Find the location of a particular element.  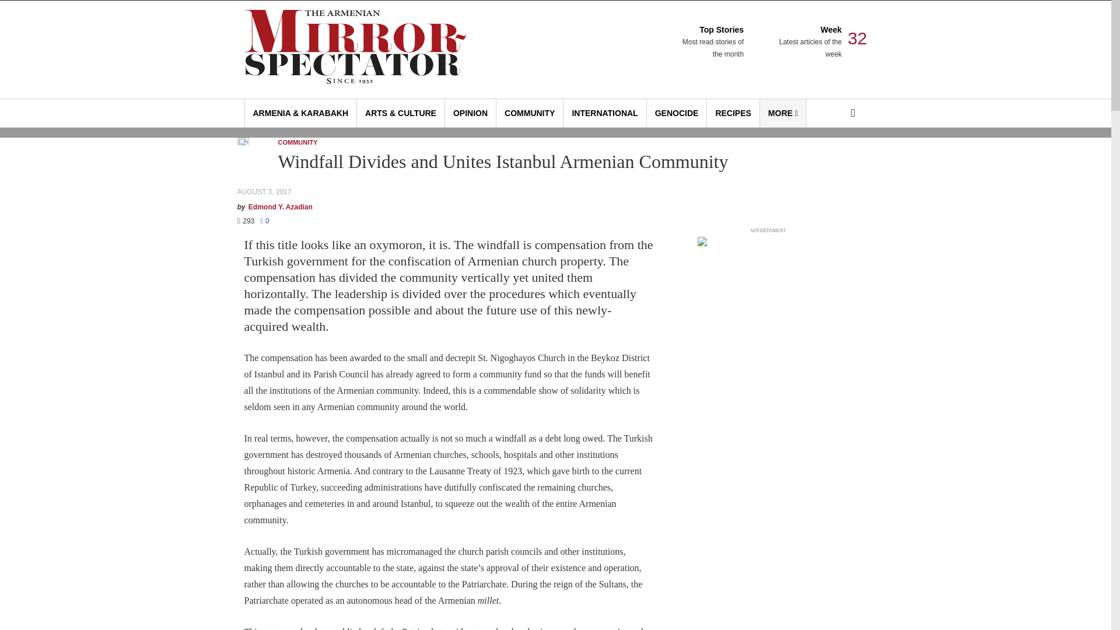

INTERNATIONAL is located at coordinates (604, 113).